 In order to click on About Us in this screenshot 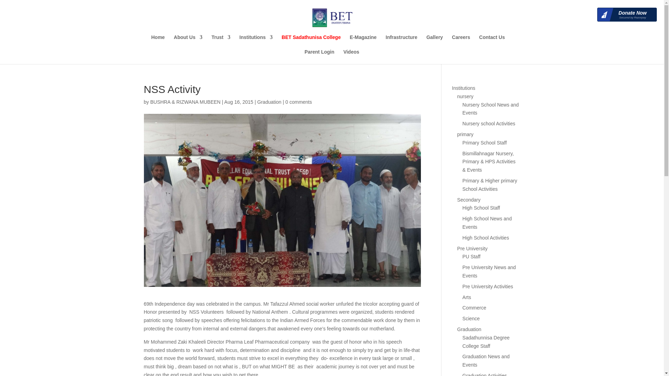, I will do `click(188, 42)`.